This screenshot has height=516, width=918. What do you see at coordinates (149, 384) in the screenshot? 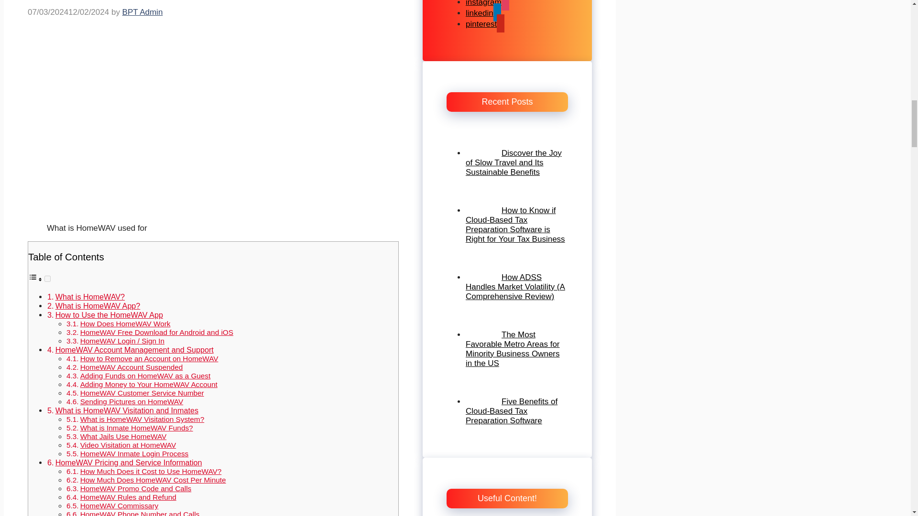
I see `Adding Money to Your HomeWAV Account` at bounding box center [149, 384].